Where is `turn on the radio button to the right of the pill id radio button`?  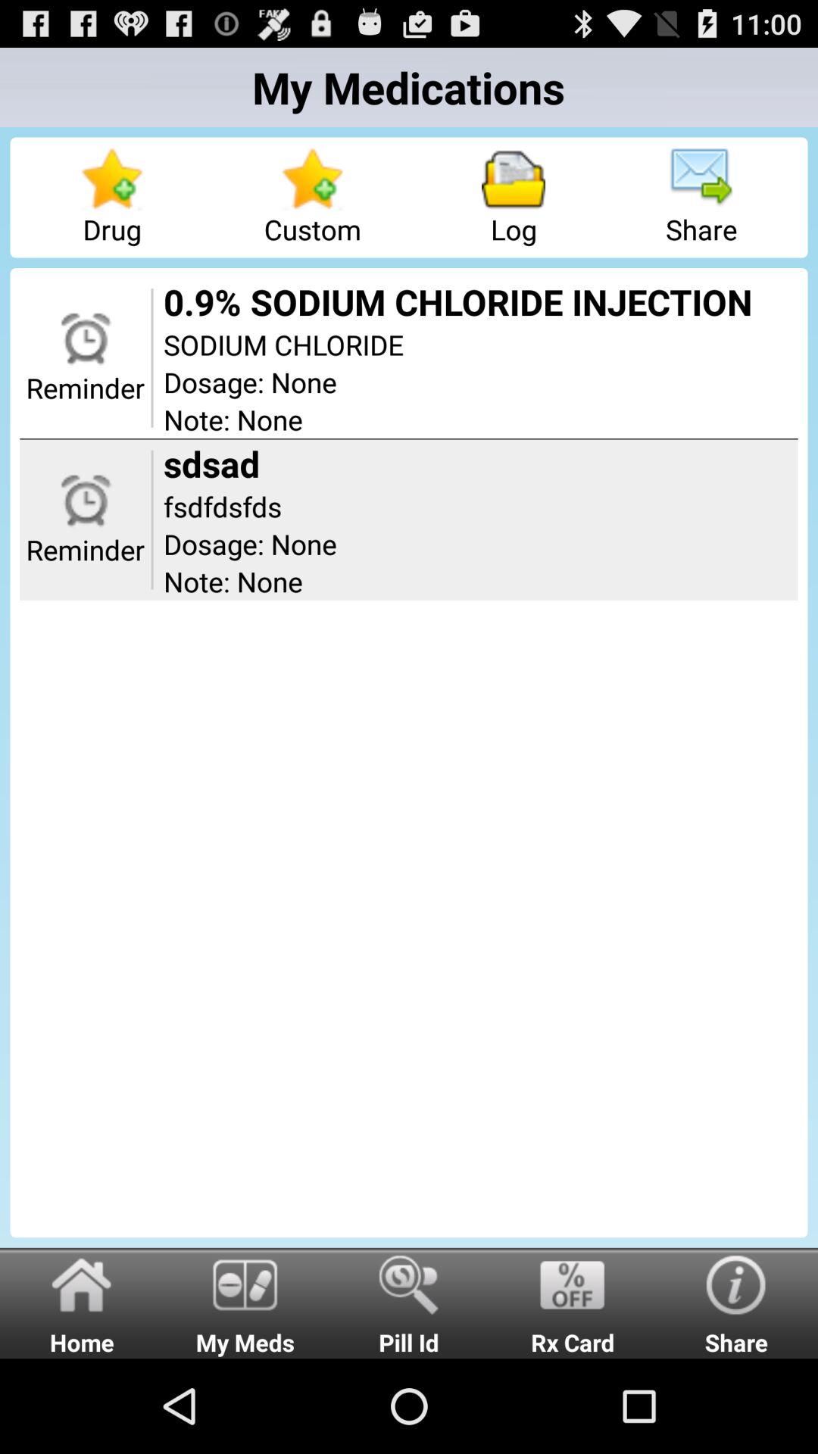
turn on the radio button to the right of the pill id radio button is located at coordinates (573, 1303).